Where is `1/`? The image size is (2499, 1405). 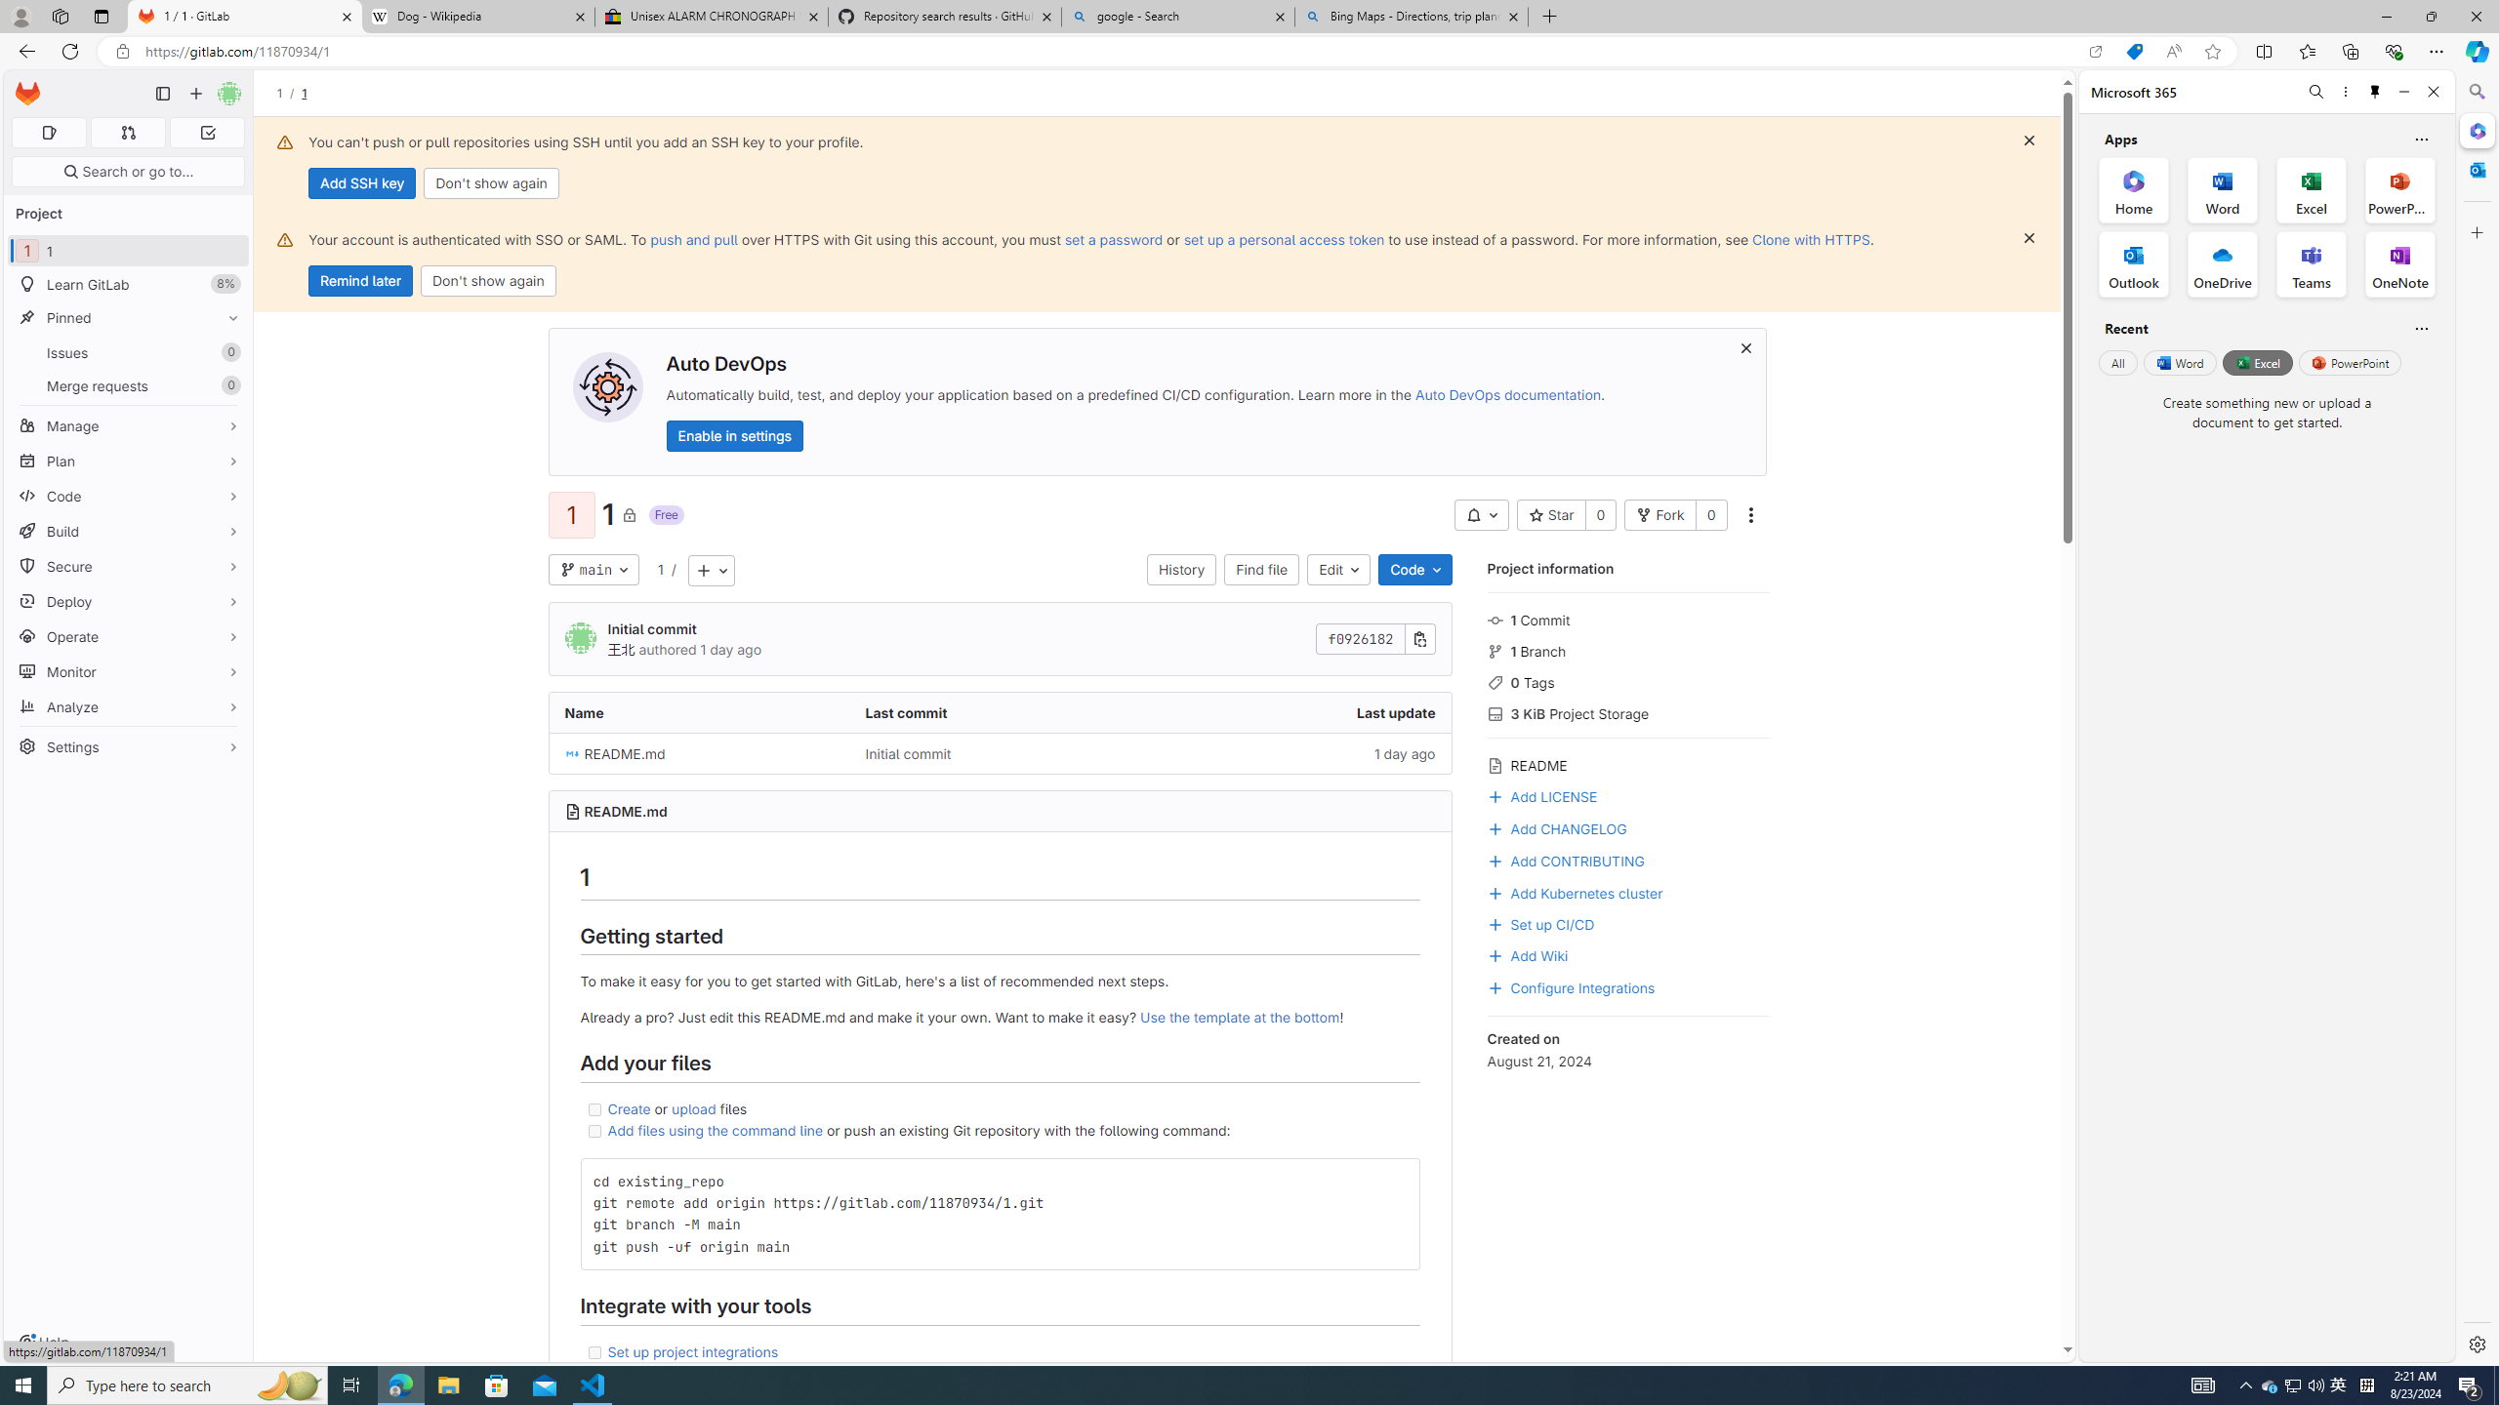
1/ is located at coordinates (289, 93).